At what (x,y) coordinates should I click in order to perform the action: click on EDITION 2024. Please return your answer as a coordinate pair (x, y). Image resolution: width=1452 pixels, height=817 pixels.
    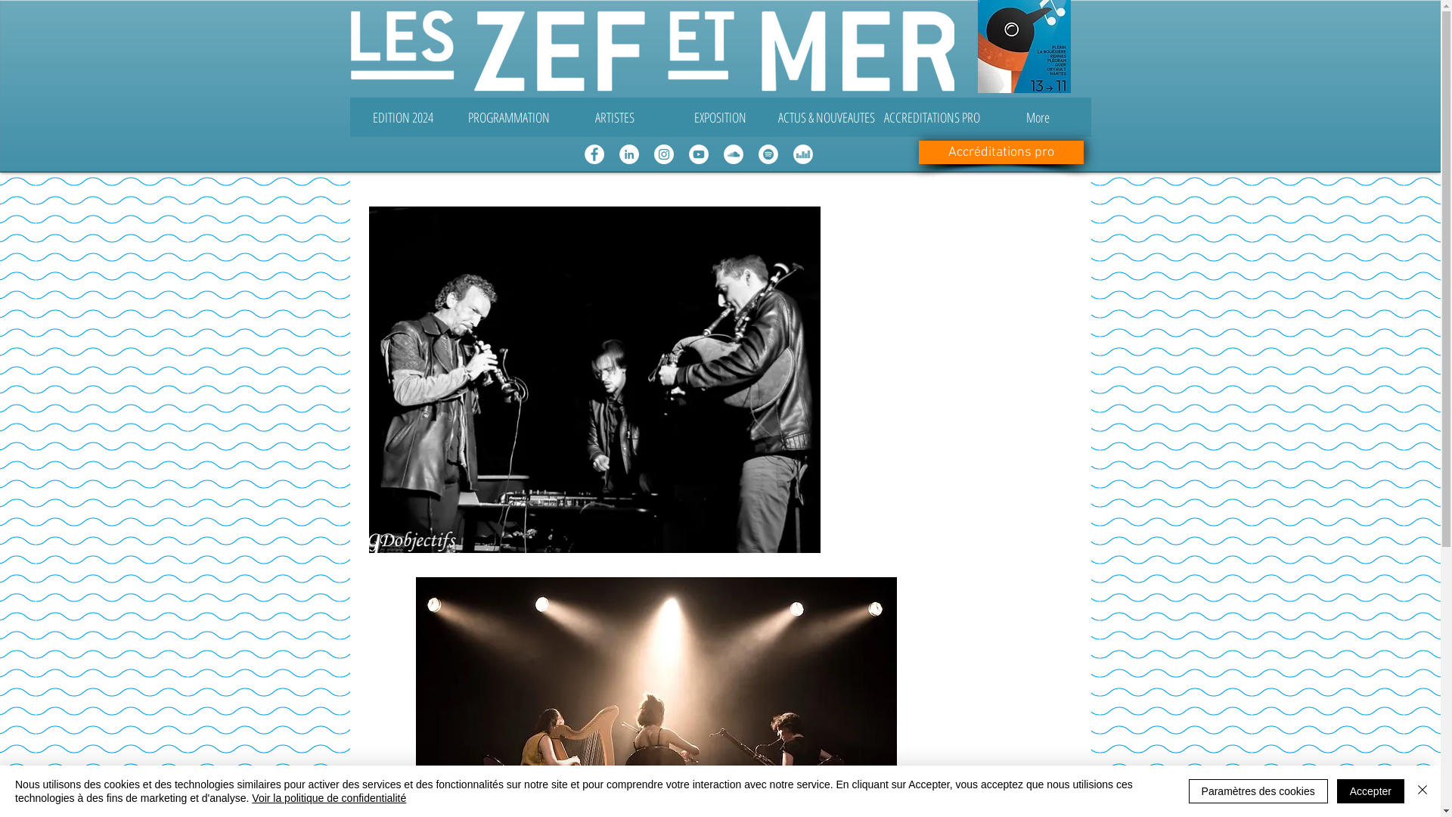
    Looking at the image, I should click on (402, 117).